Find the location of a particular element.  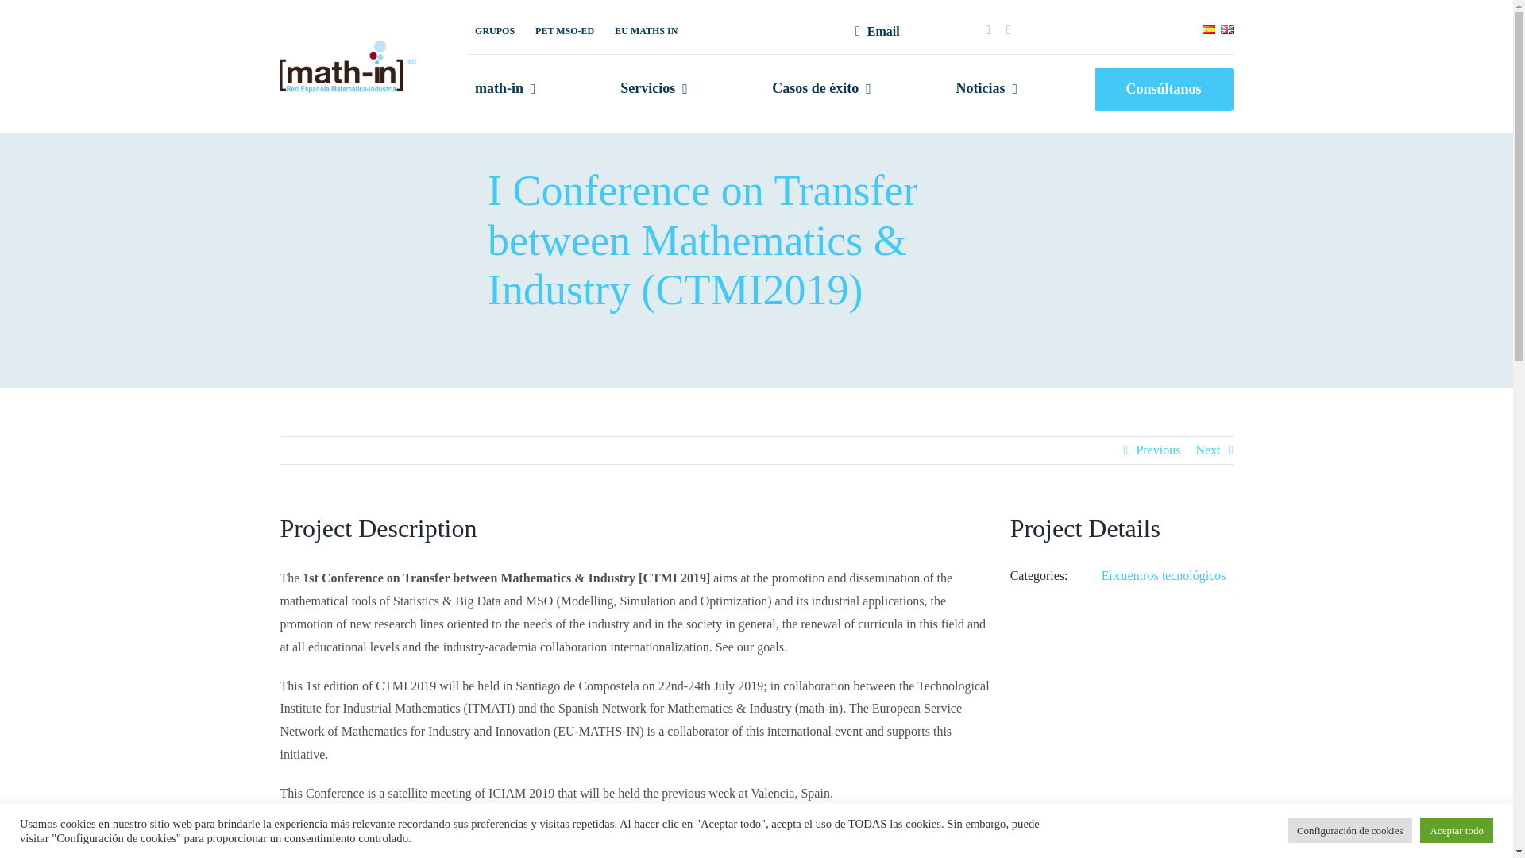

Email is located at coordinates (874, 32).